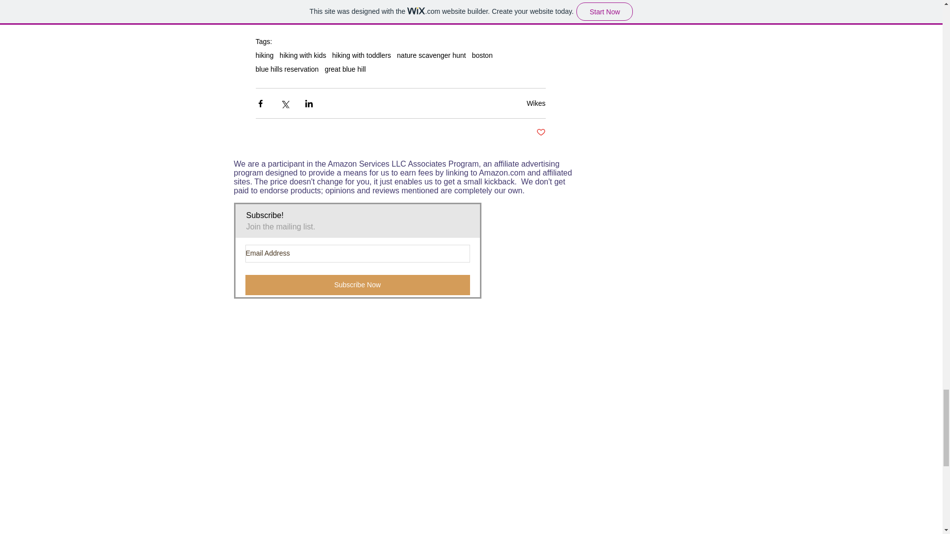 This screenshot has height=534, width=950. What do you see at coordinates (431, 55) in the screenshot?
I see `nature scavenger hunt` at bounding box center [431, 55].